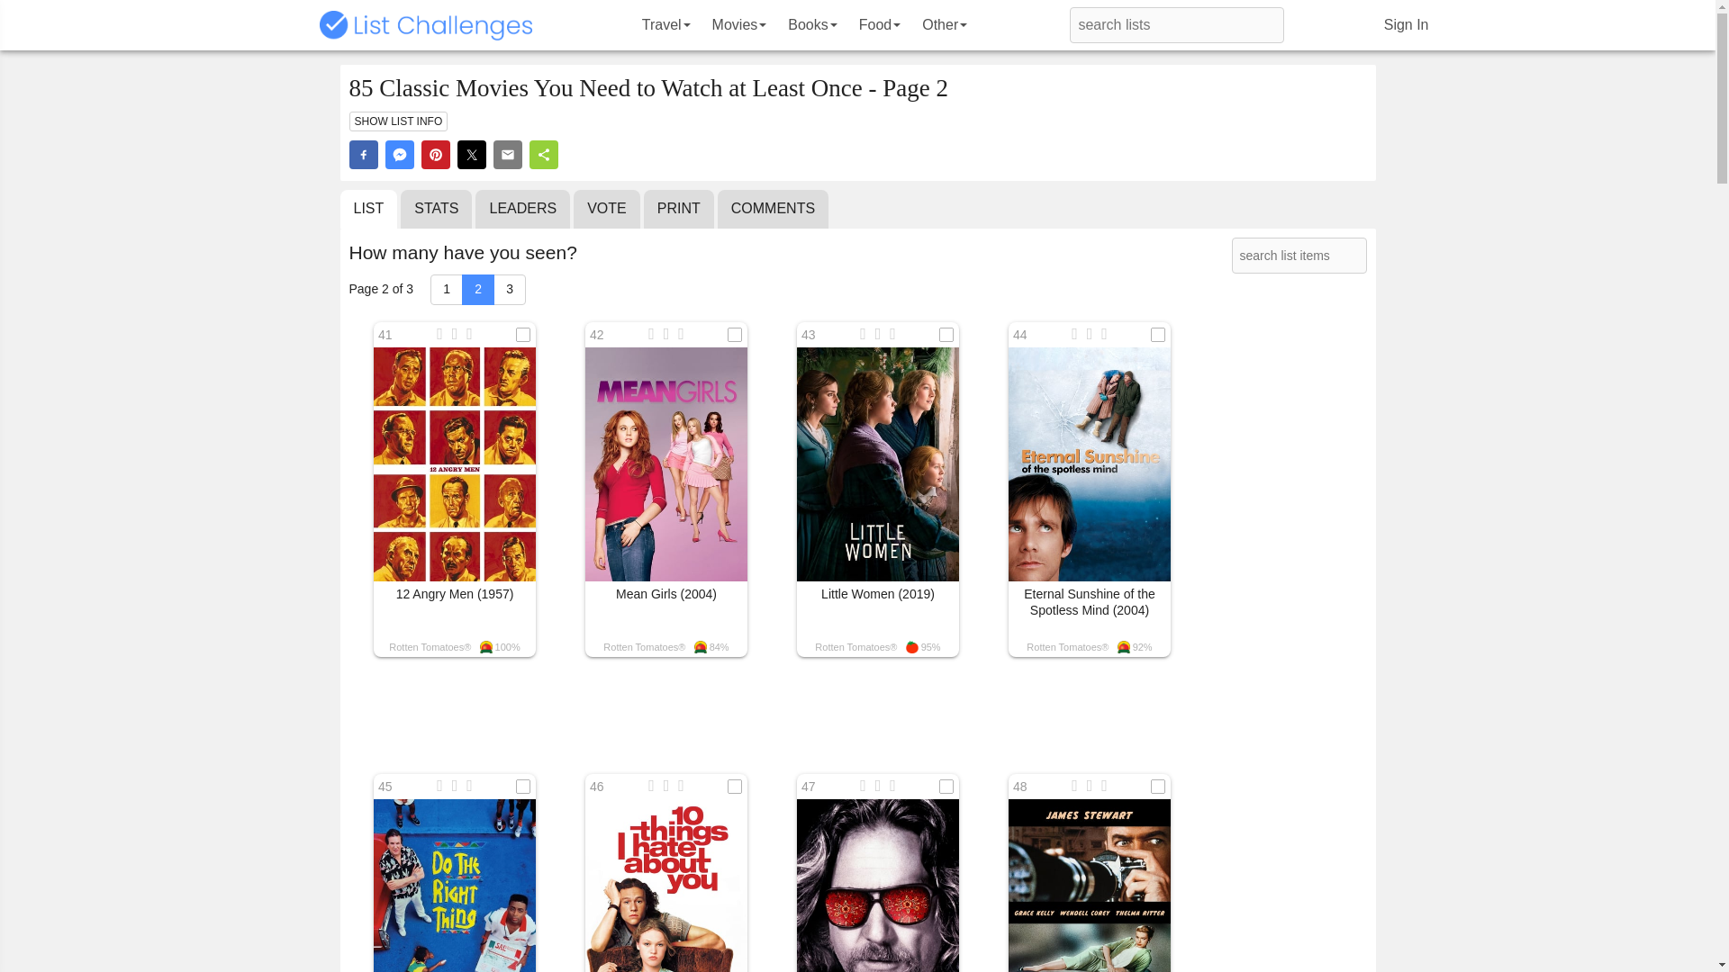 Image resolution: width=1729 pixels, height=972 pixels. Describe the element at coordinates (398, 121) in the screenshot. I see `SHOW LIST INFO` at that location.